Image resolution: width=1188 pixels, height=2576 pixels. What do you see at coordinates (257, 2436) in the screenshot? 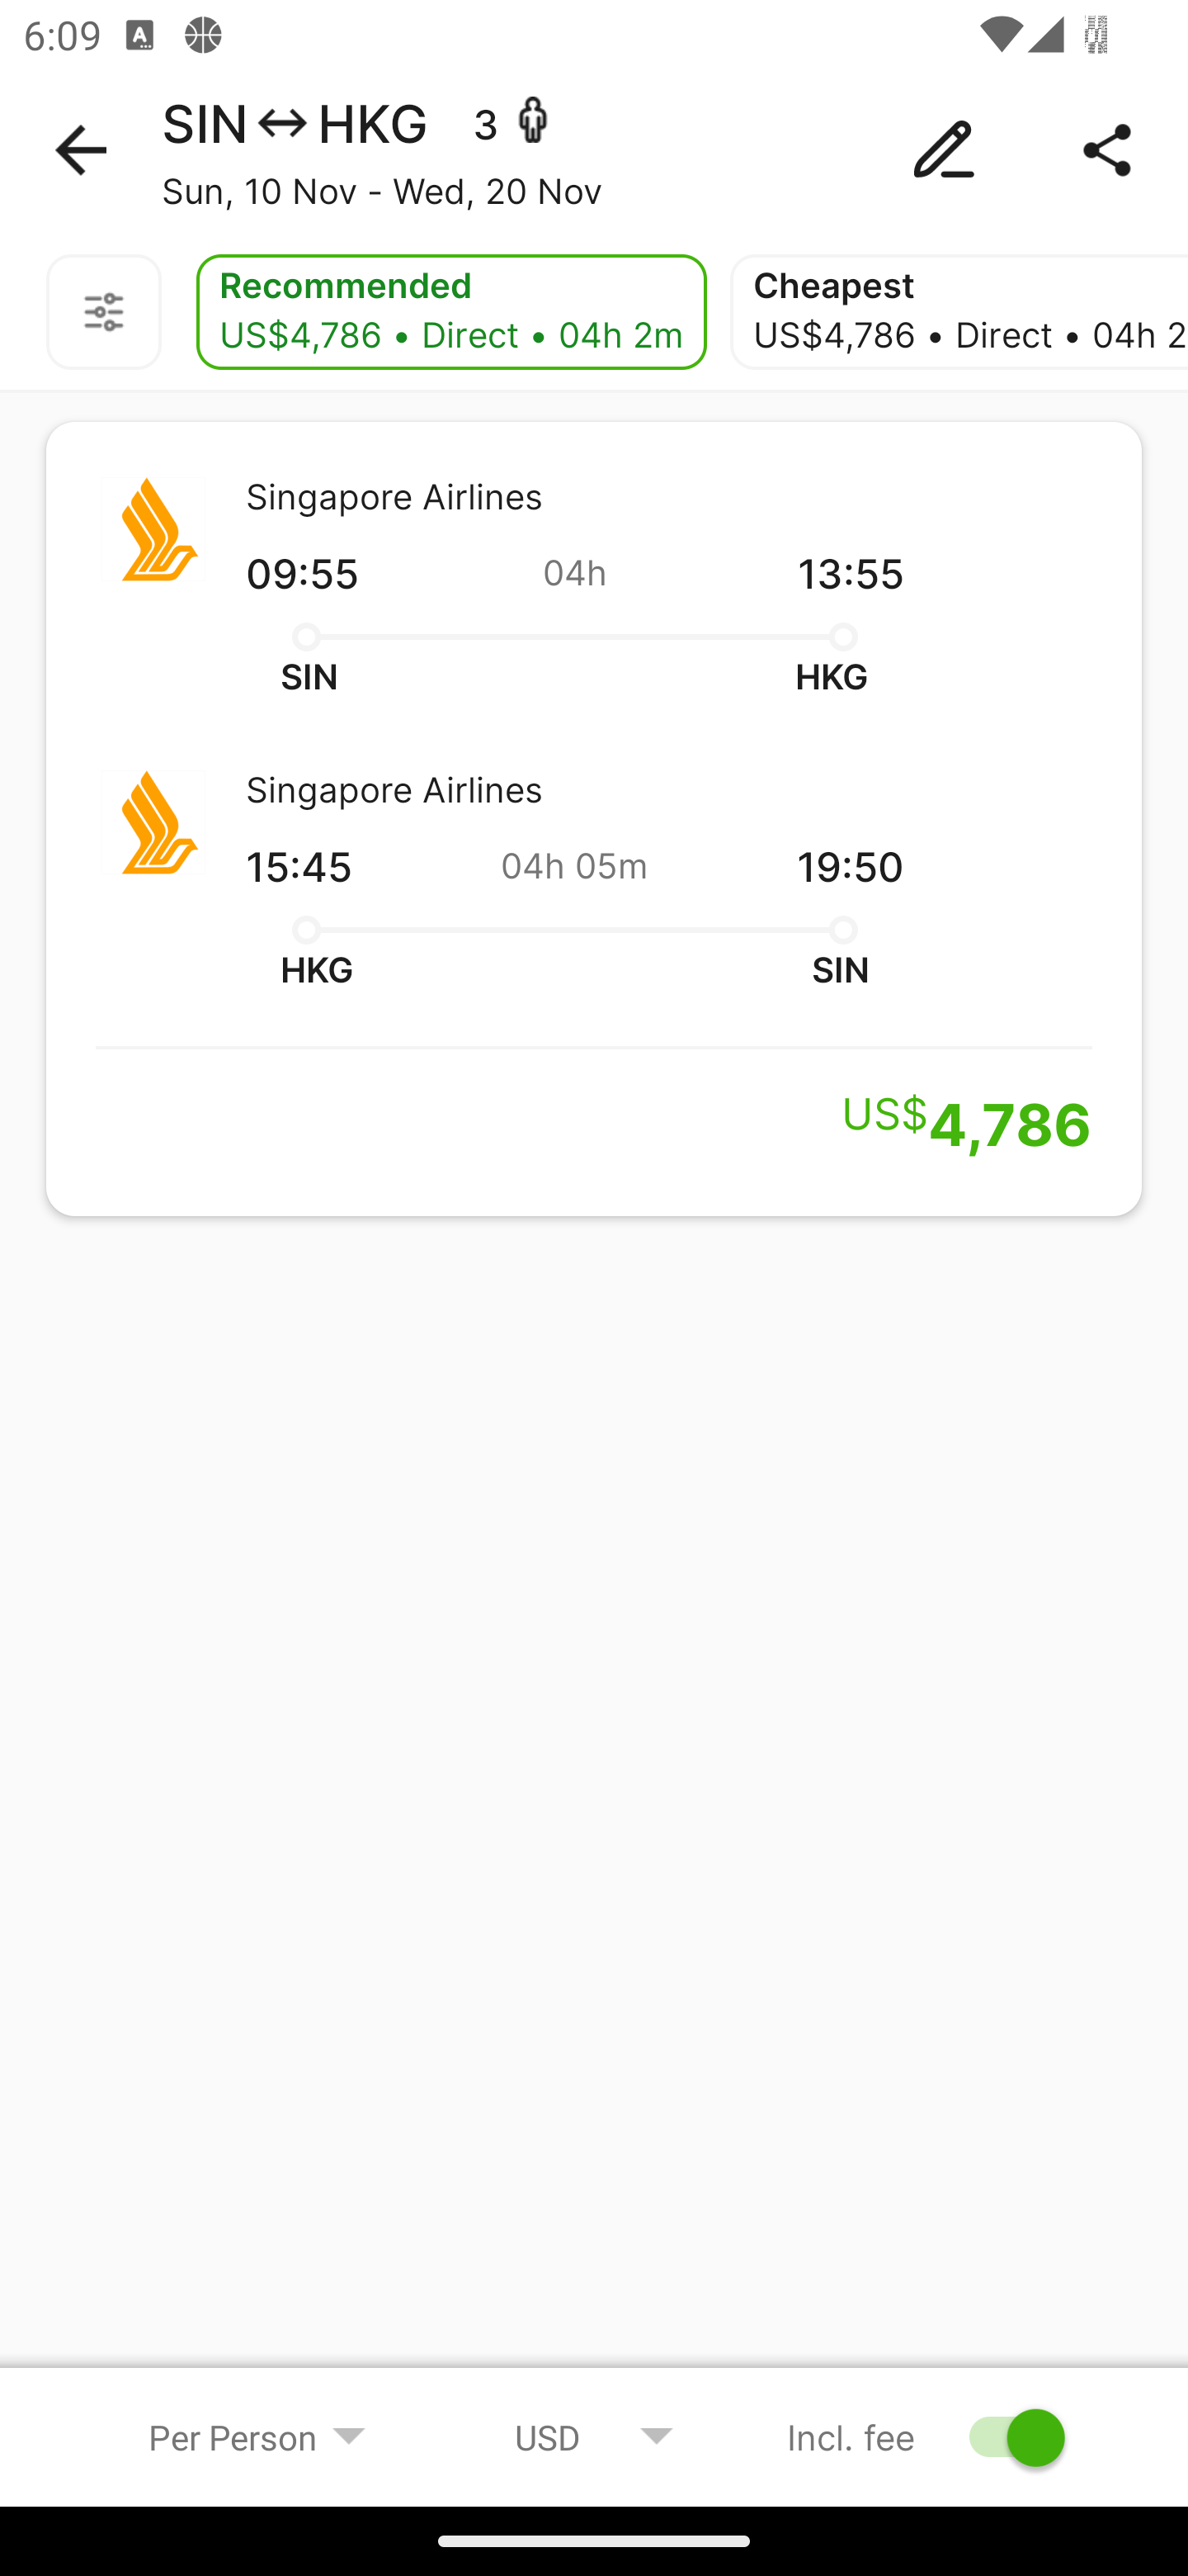
I see `Per Person` at bounding box center [257, 2436].